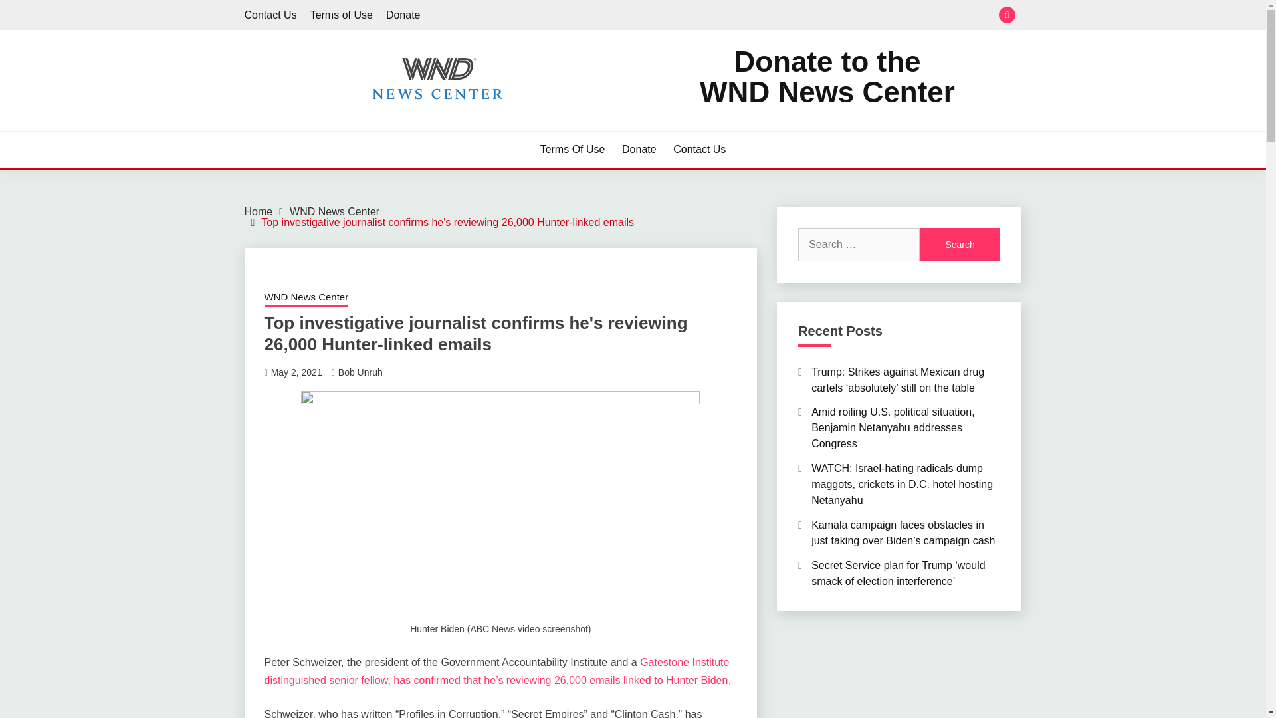 The width and height of the screenshot is (1276, 718). What do you see at coordinates (271, 15) in the screenshot?
I see `Contact Us` at bounding box center [271, 15].